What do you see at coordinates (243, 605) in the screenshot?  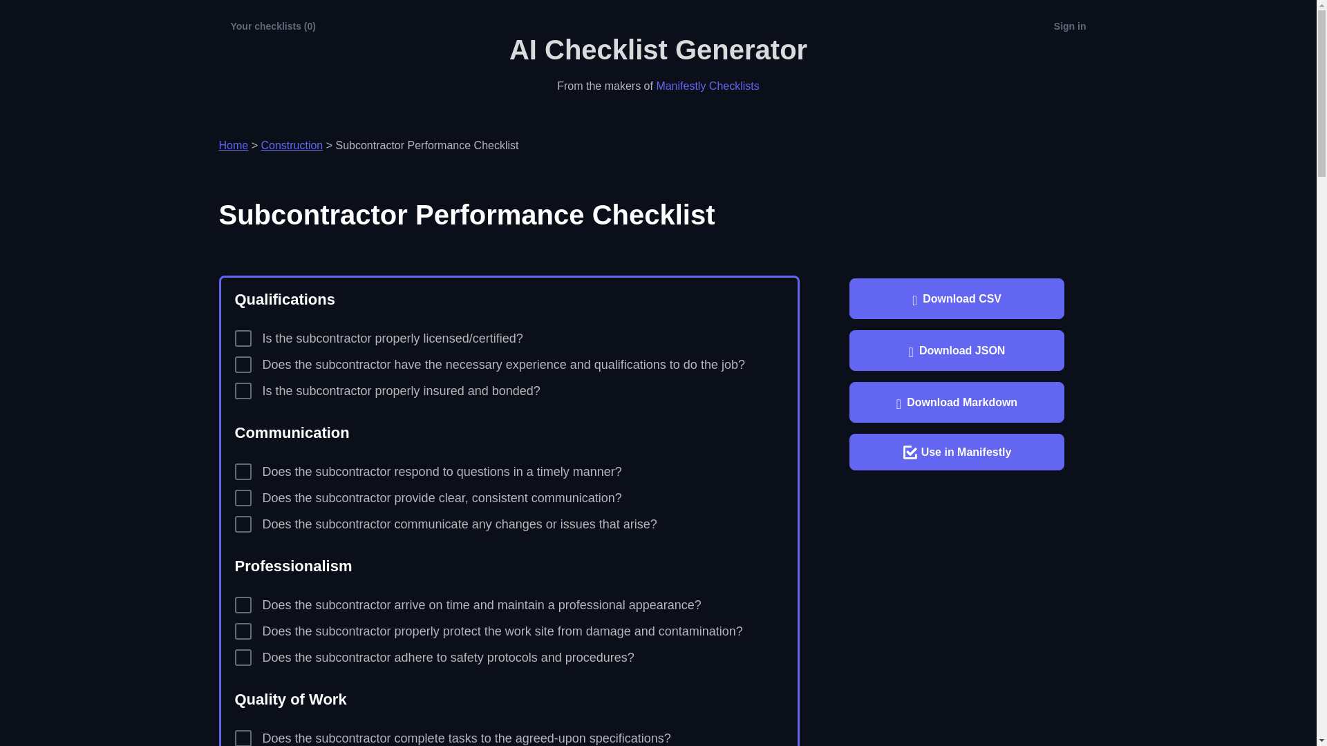 I see `true` at bounding box center [243, 605].